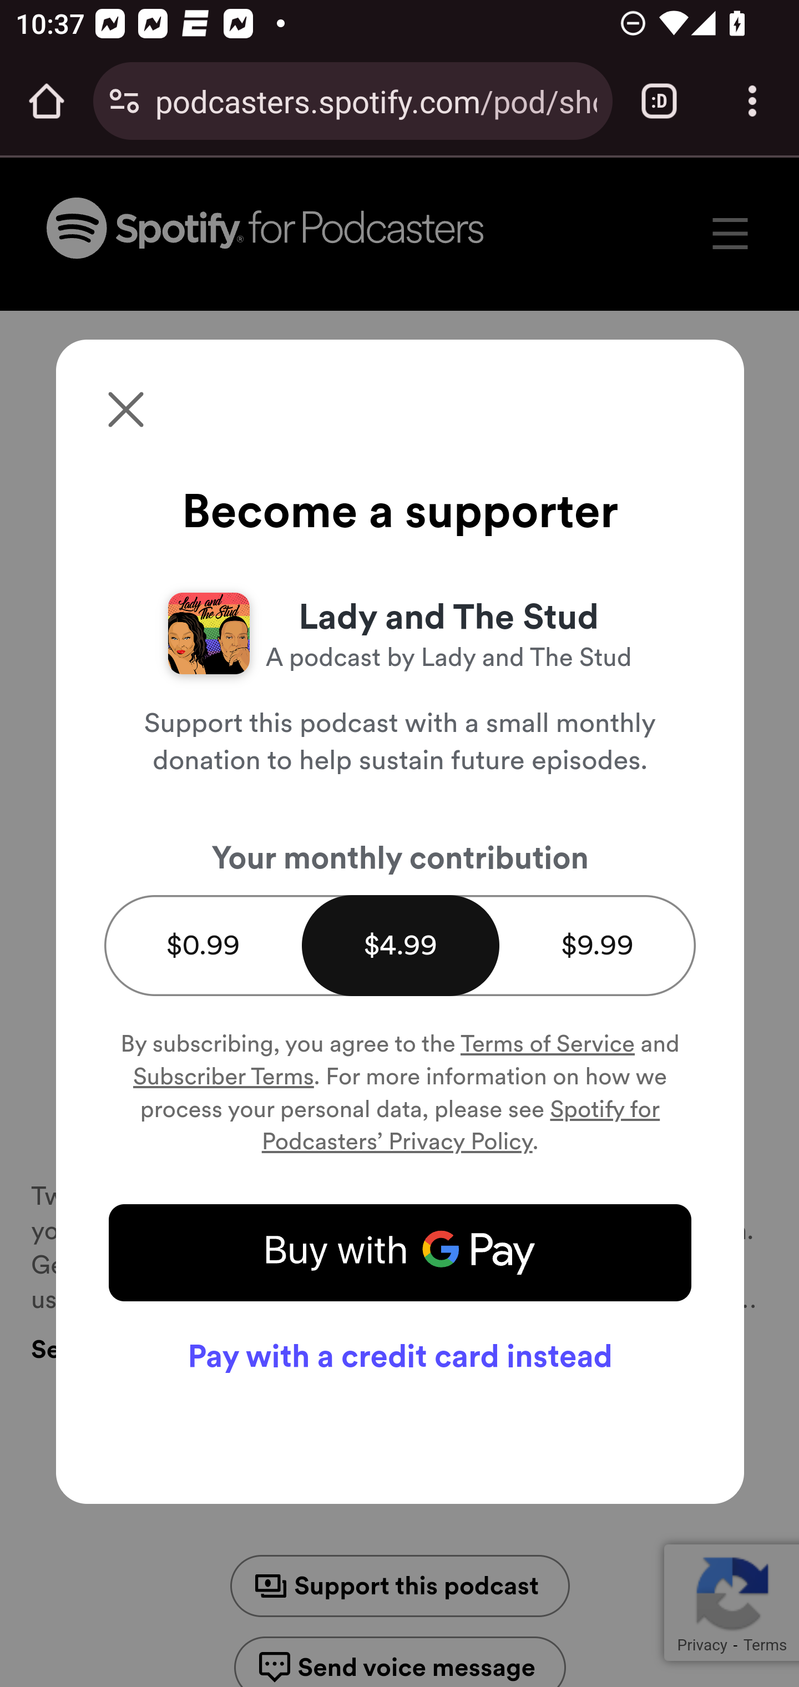 The image size is (799, 1687). I want to click on Connection is secure, so click(124, 101).